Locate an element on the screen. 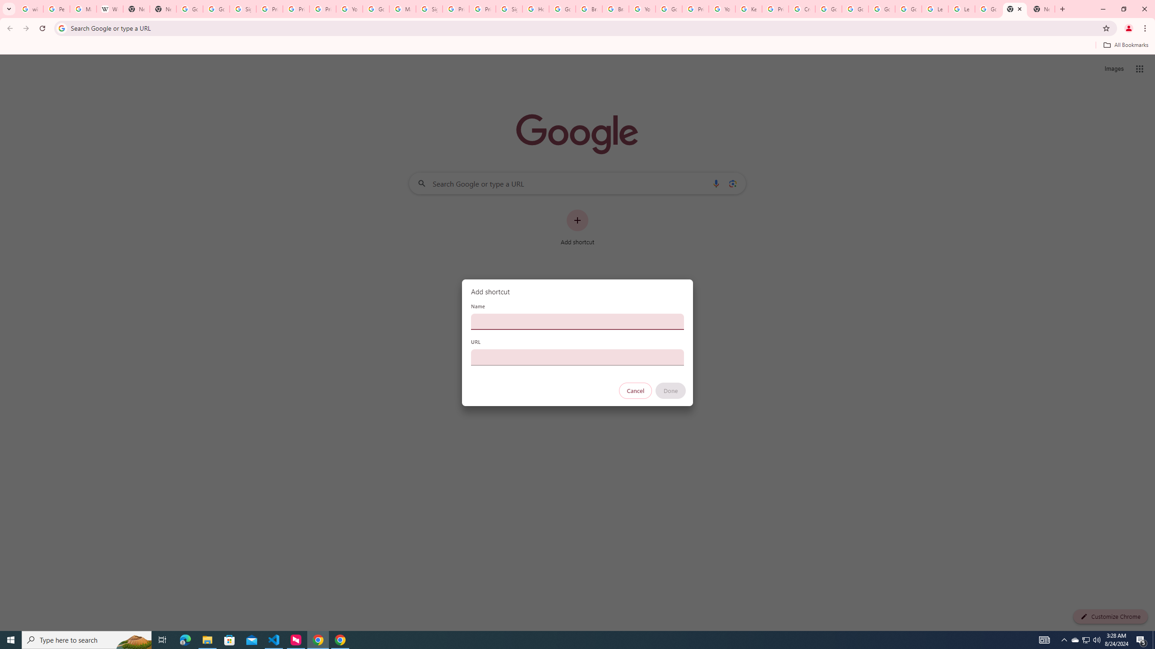 This screenshot has width=1155, height=649. Cancel is located at coordinates (636, 391).